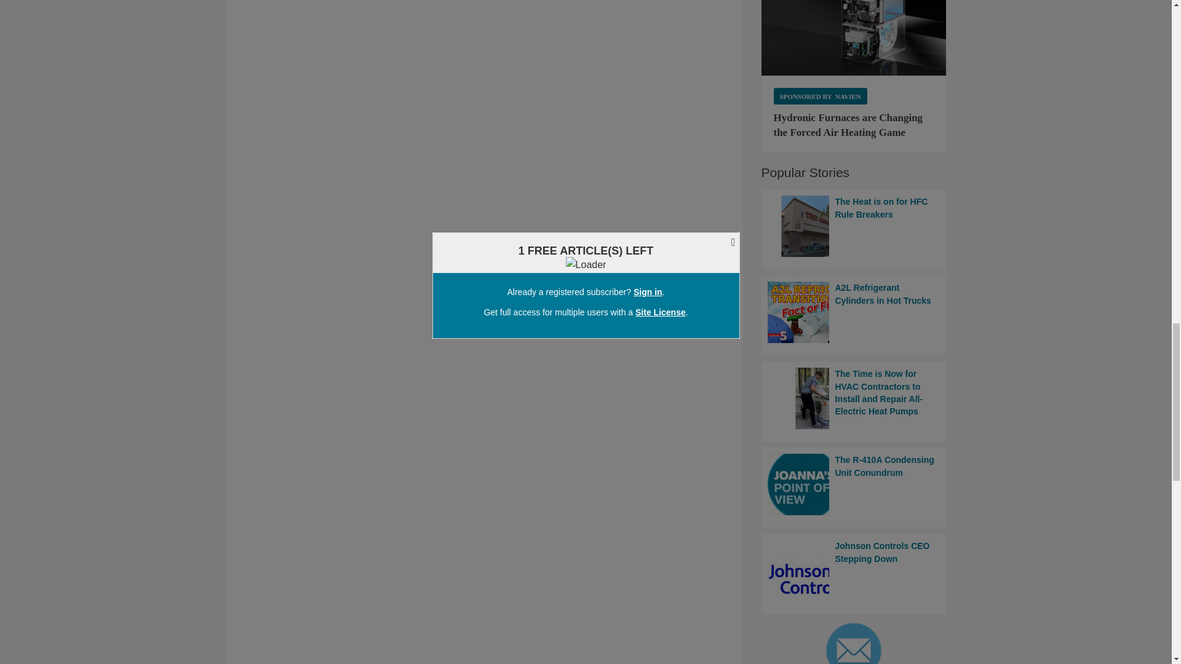 This screenshot has width=1181, height=664. What do you see at coordinates (854, 38) in the screenshot?
I see `Hydronic Forced Air Furnace Diagram` at bounding box center [854, 38].